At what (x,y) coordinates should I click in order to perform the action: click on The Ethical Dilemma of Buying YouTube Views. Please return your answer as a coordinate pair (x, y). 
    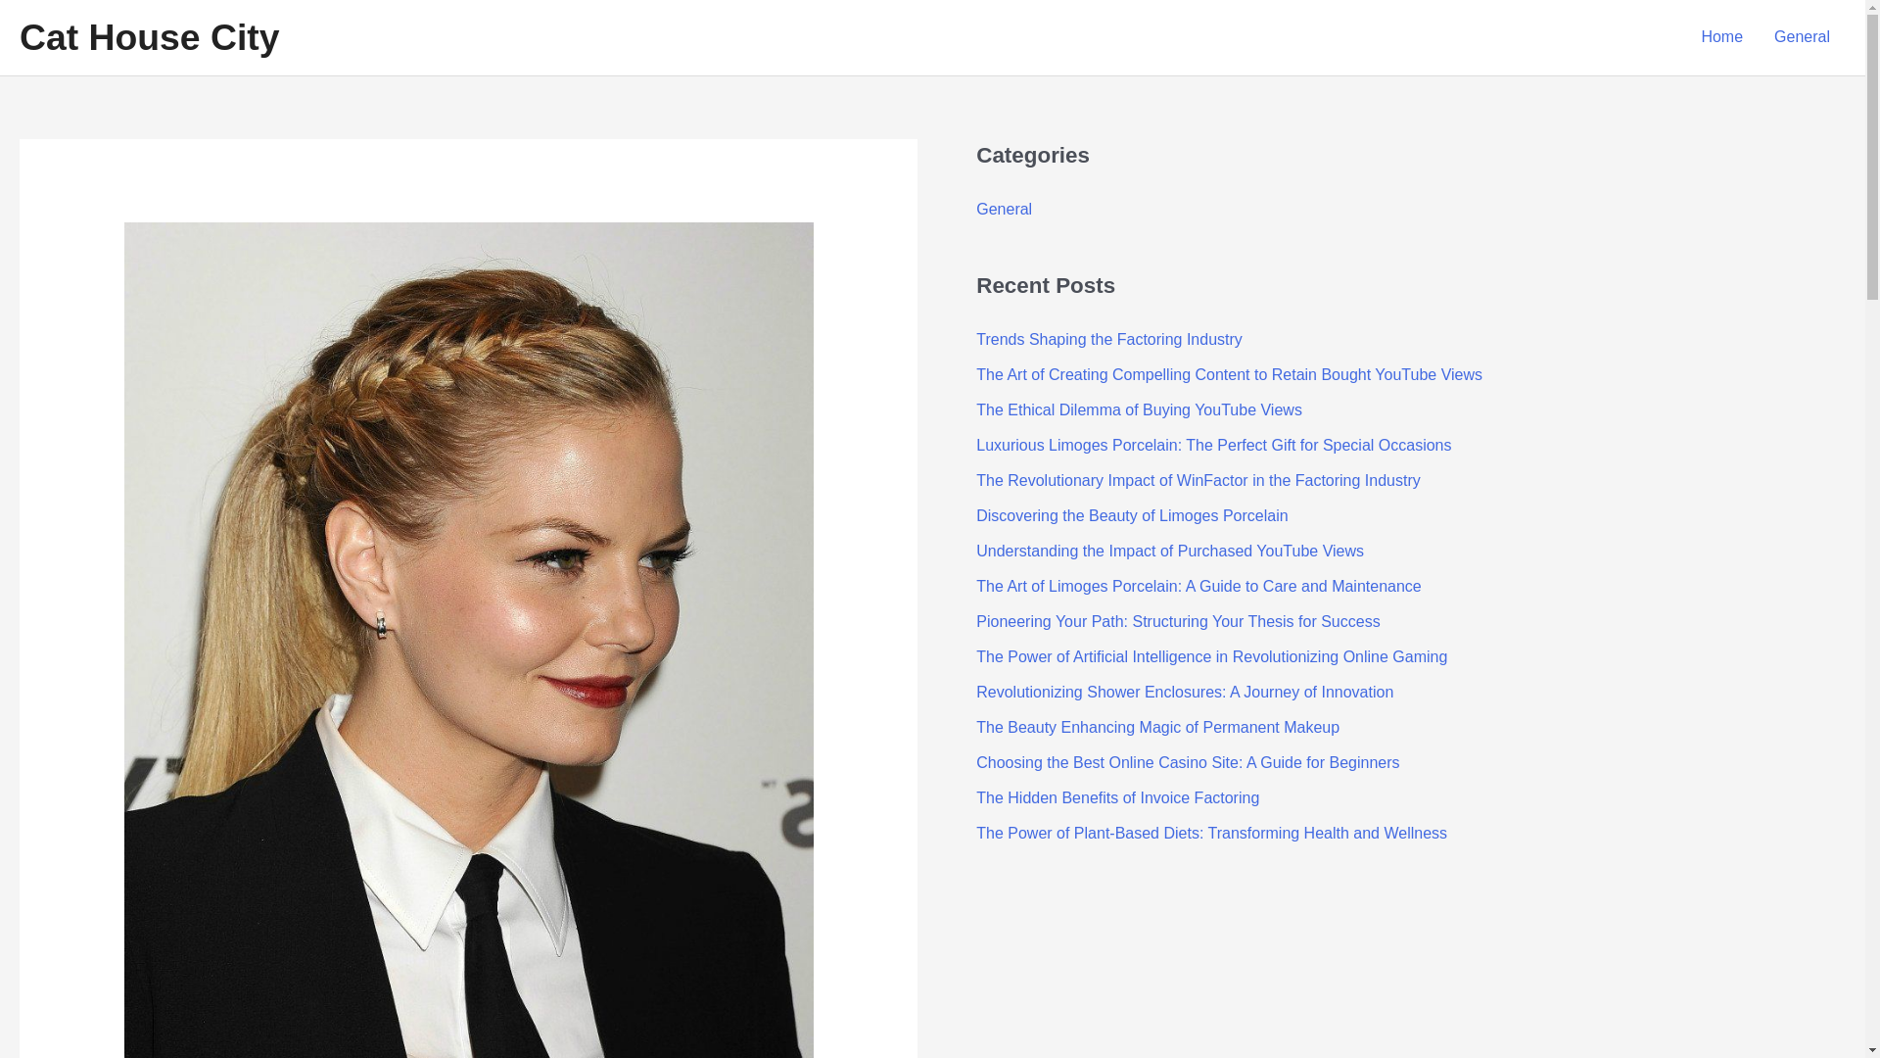
    Looking at the image, I should click on (1139, 409).